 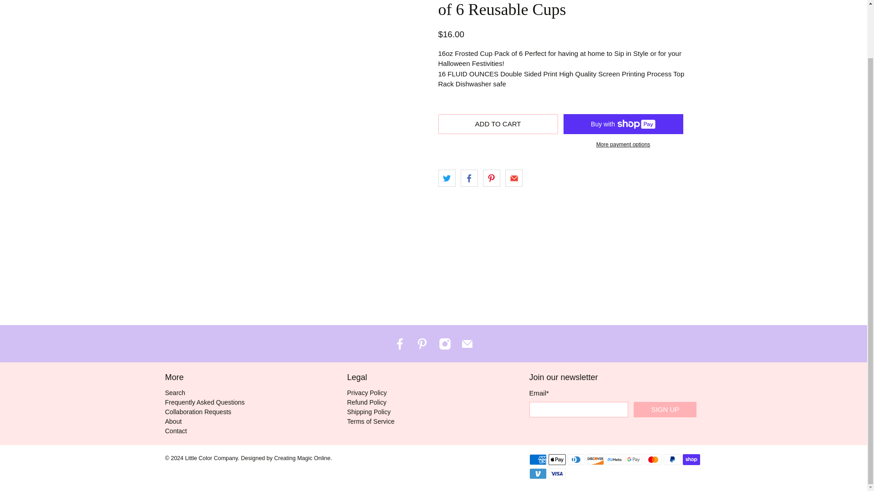 I want to click on Apple Pay, so click(x=557, y=459).